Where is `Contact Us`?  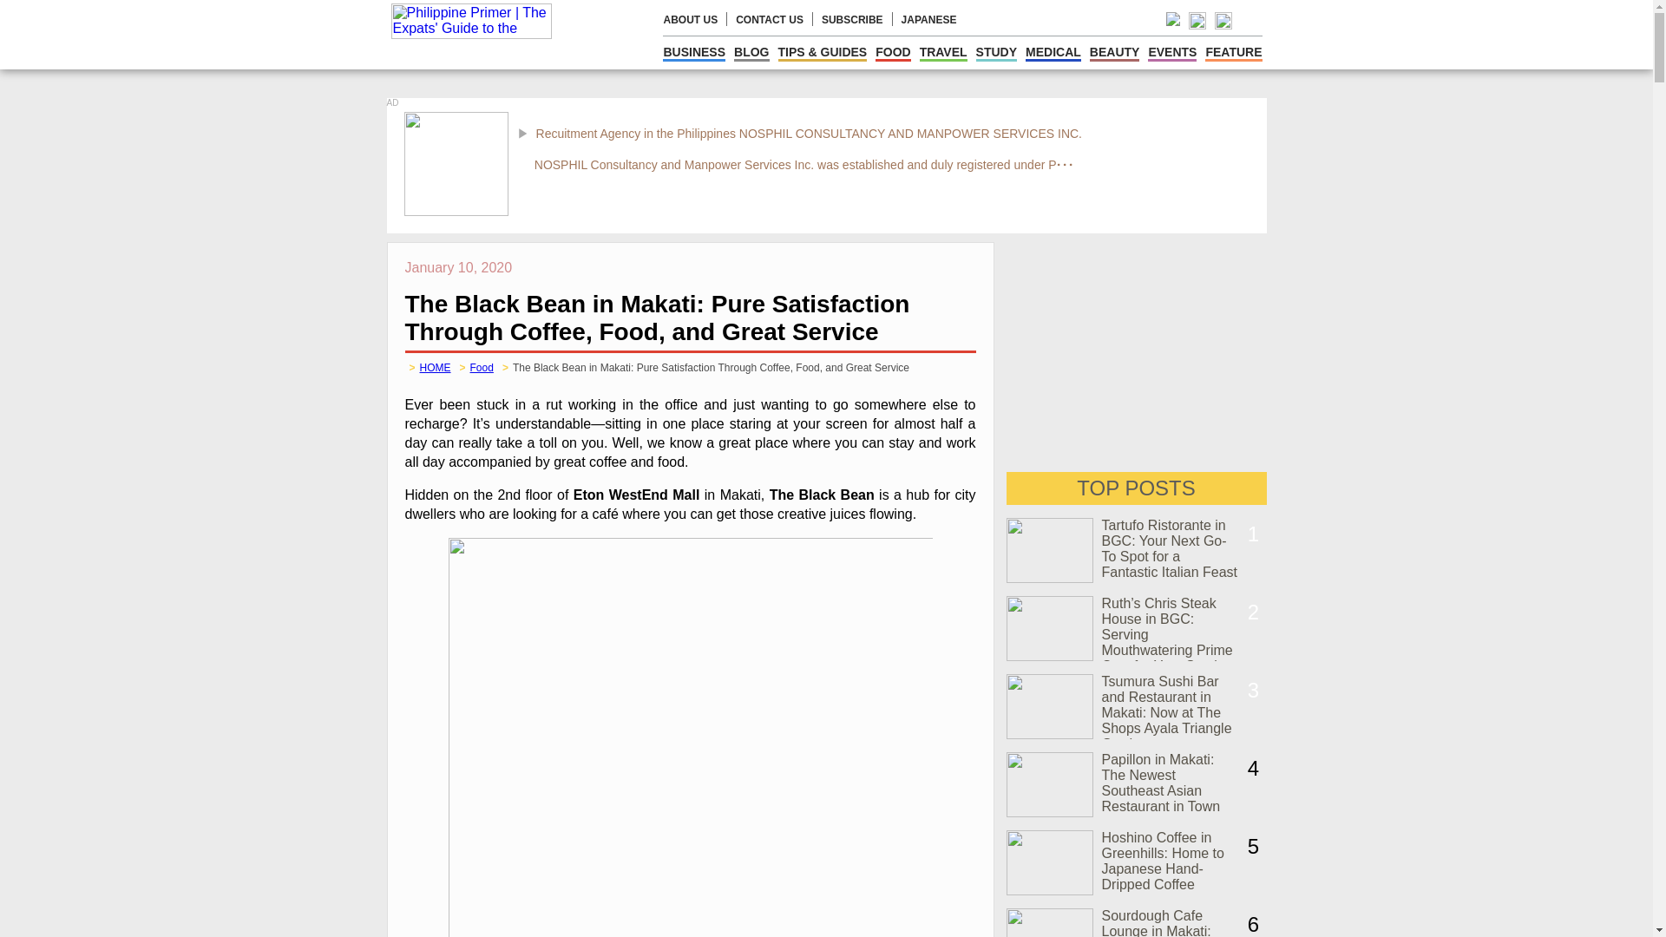
Contact Us is located at coordinates (769, 20).